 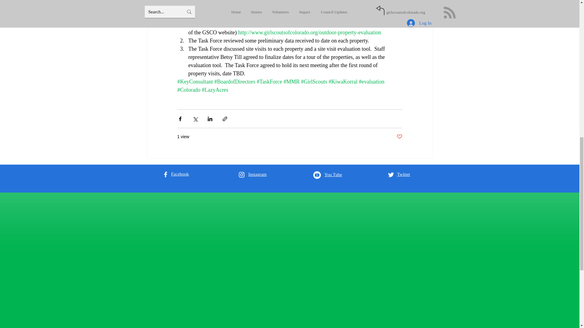 What do you see at coordinates (180, 174) in the screenshot?
I see `Facebook` at bounding box center [180, 174].